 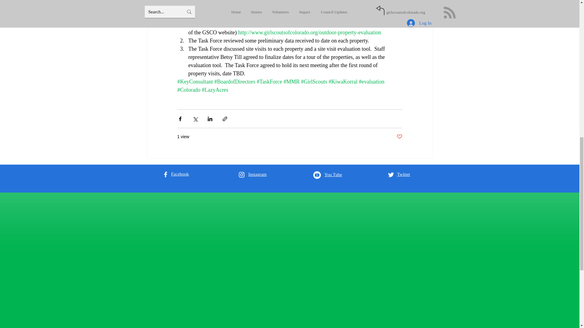 What do you see at coordinates (180, 174) in the screenshot?
I see `Facebook` at bounding box center [180, 174].